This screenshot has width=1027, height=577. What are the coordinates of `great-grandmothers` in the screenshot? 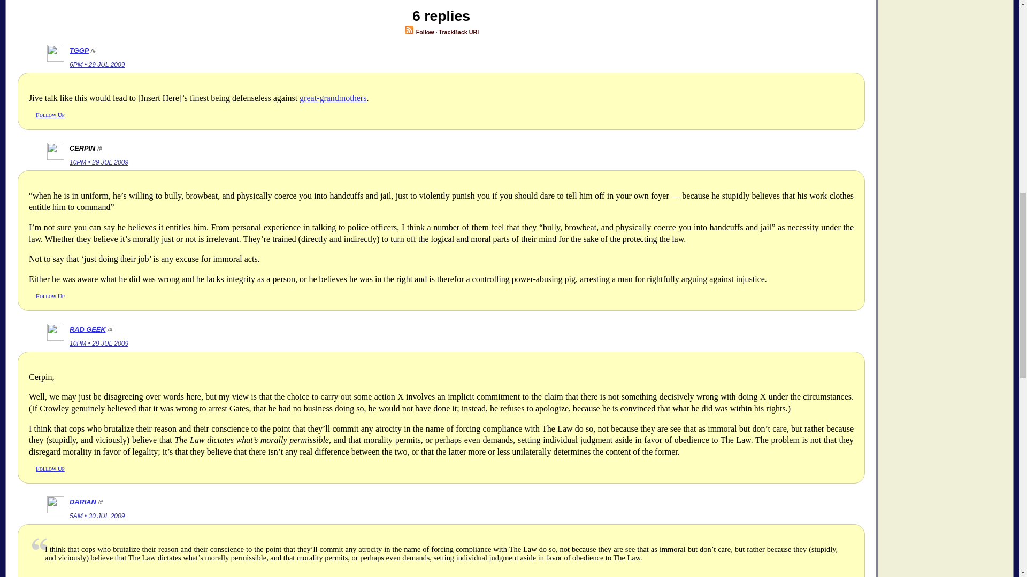 It's located at (333, 98).